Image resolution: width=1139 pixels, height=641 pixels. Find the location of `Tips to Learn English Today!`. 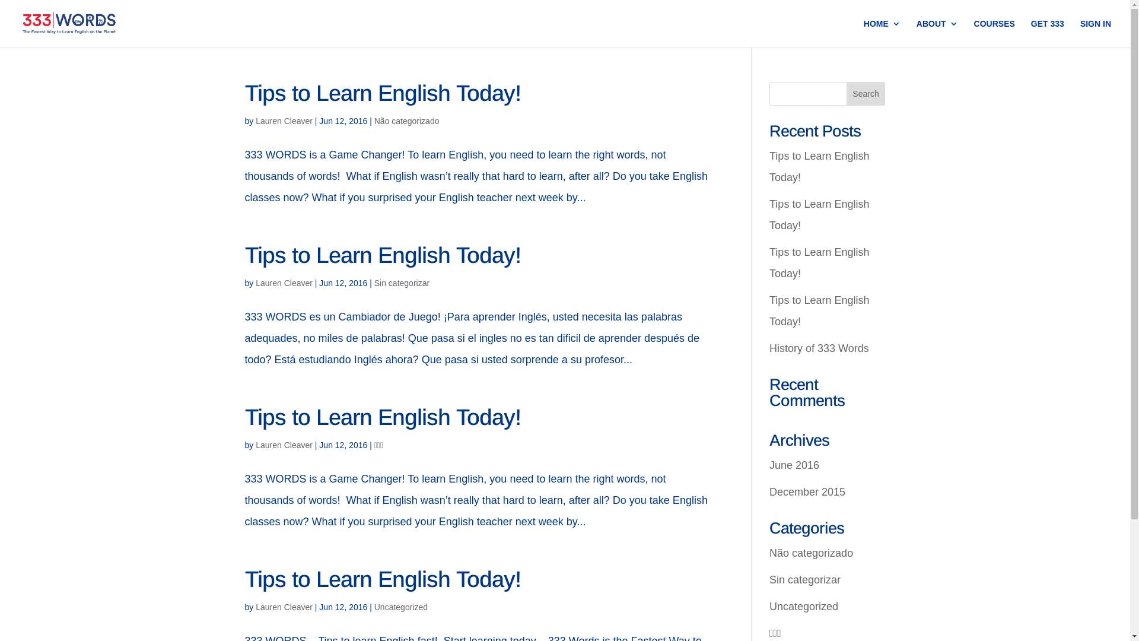

Tips to Learn English Today! is located at coordinates (382, 579).